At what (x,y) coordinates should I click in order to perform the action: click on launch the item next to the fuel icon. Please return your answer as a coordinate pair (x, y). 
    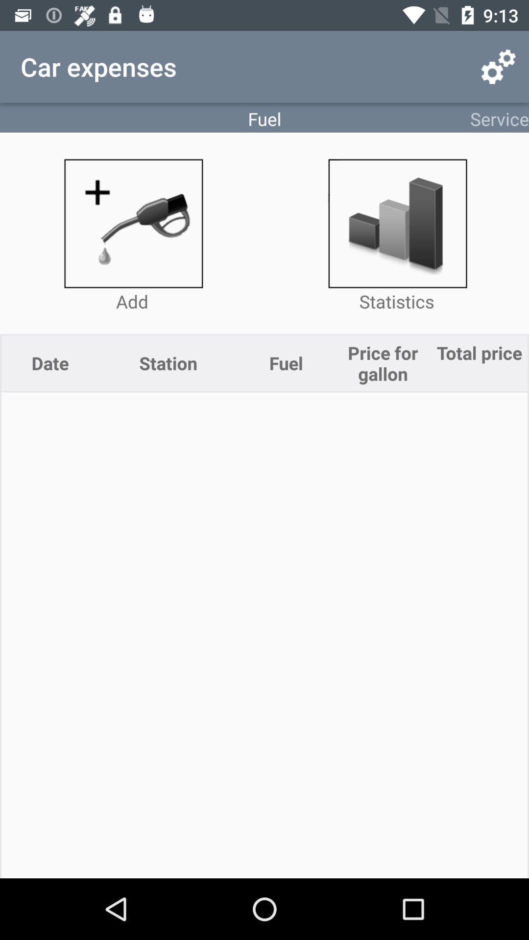
    Looking at the image, I should click on (498, 67).